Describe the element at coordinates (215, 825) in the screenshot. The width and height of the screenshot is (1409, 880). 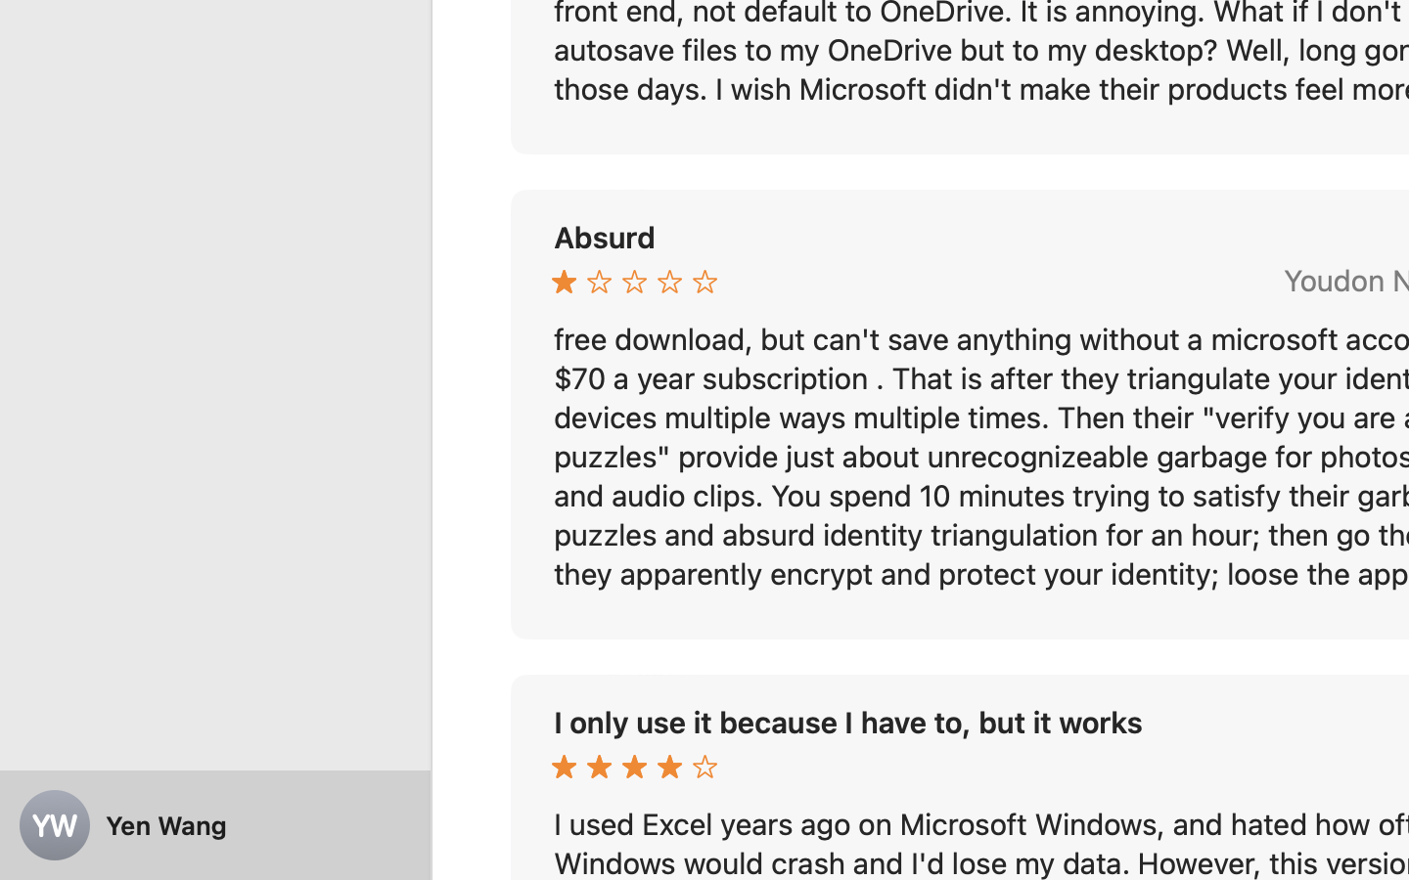
I see `Yen Wang` at that location.